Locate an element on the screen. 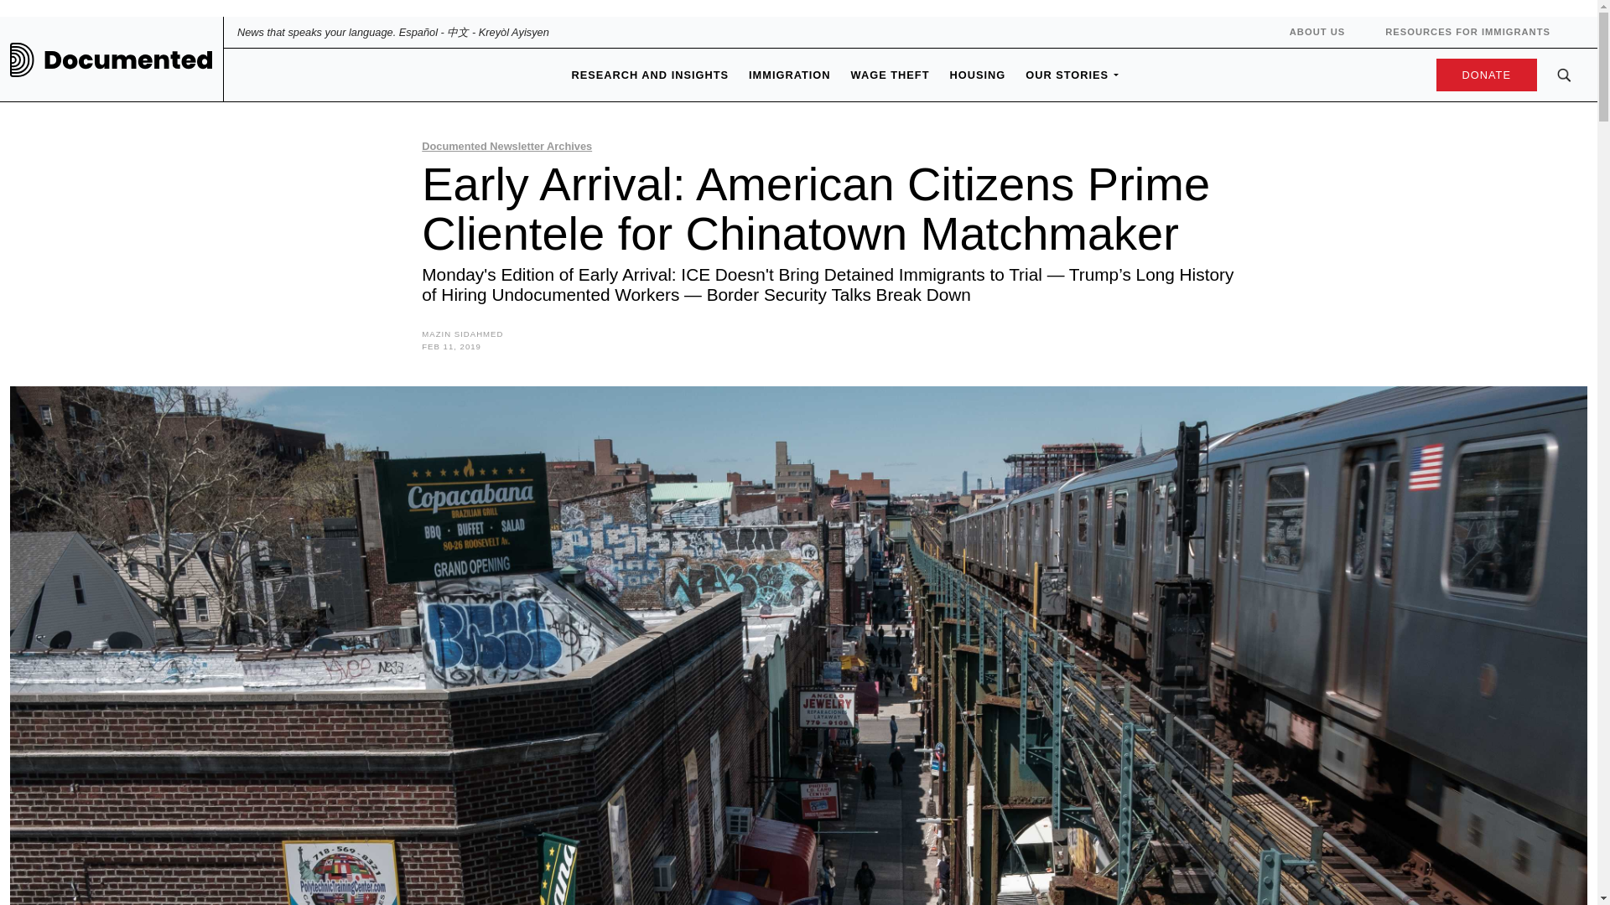  WAGE THEFT is located at coordinates (891, 75).